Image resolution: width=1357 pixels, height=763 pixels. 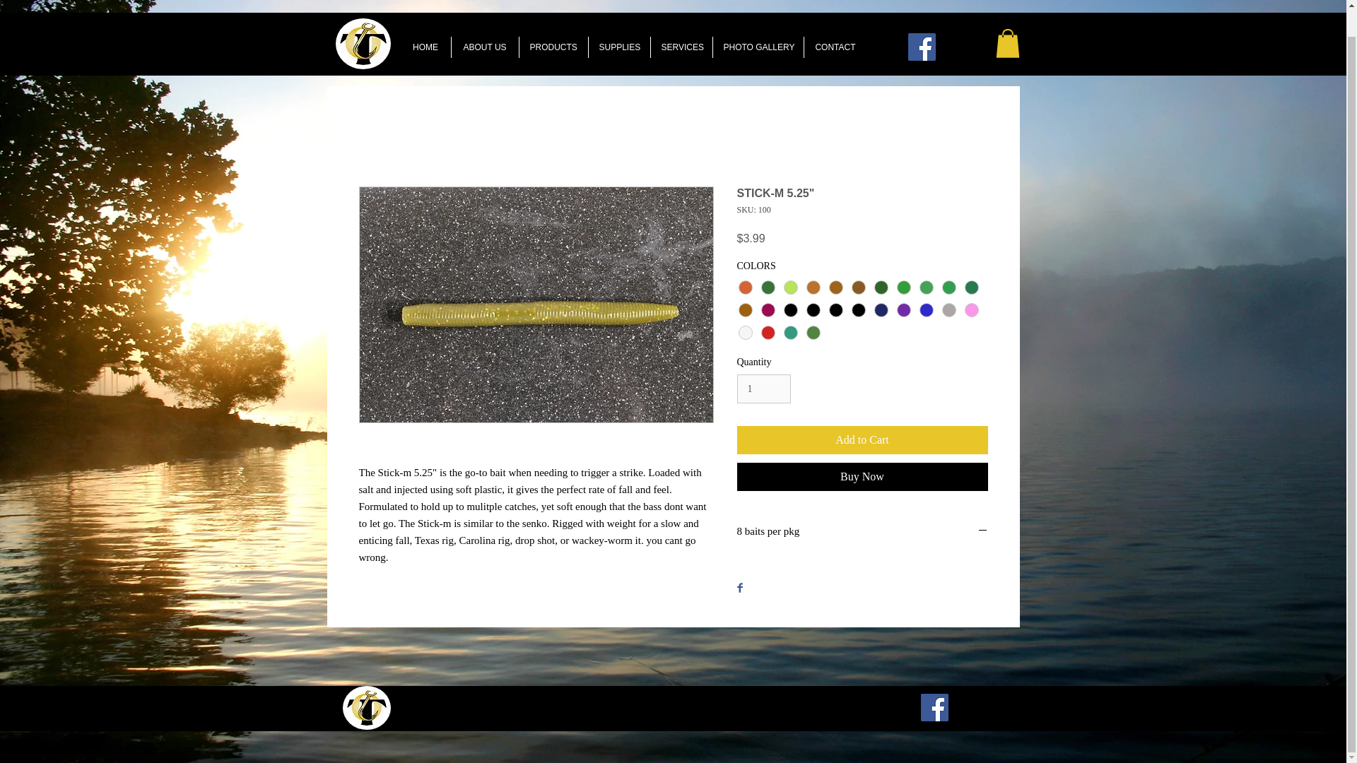 I want to click on Buy Now, so click(x=862, y=476).